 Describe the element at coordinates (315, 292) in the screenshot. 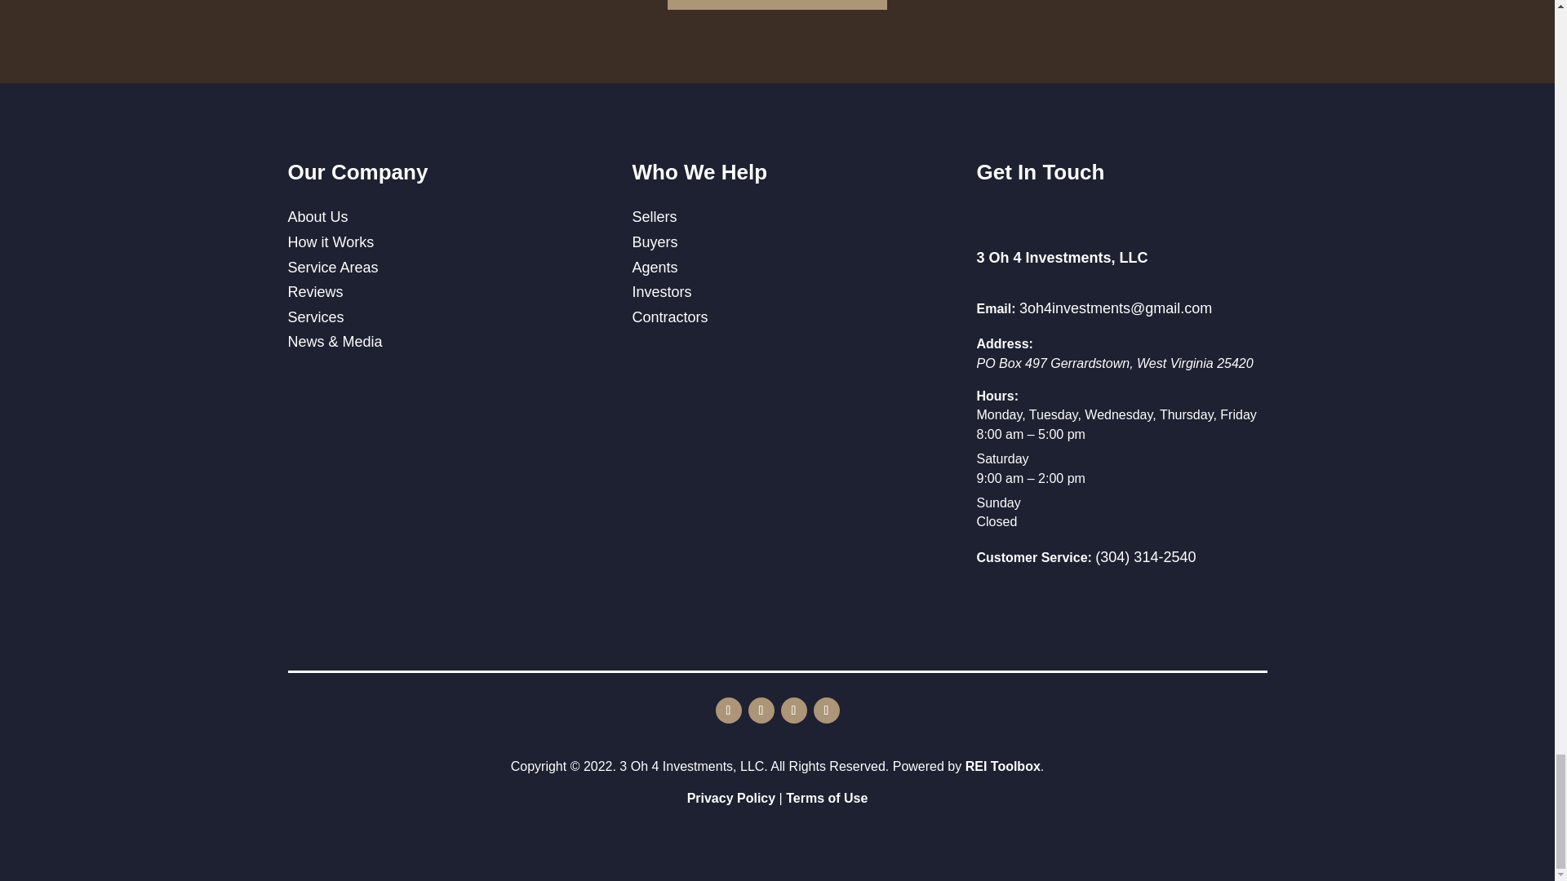

I see `Reviews` at that location.